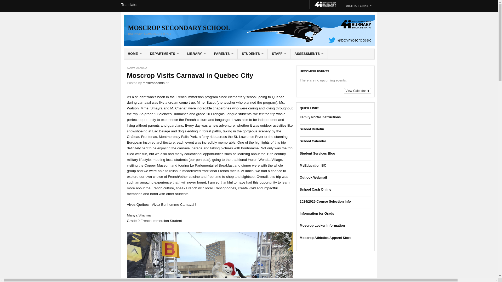  What do you see at coordinates (164, 54) in the screenshot?
I see `DEPARTMENTS` at bounding box center [164, 54].